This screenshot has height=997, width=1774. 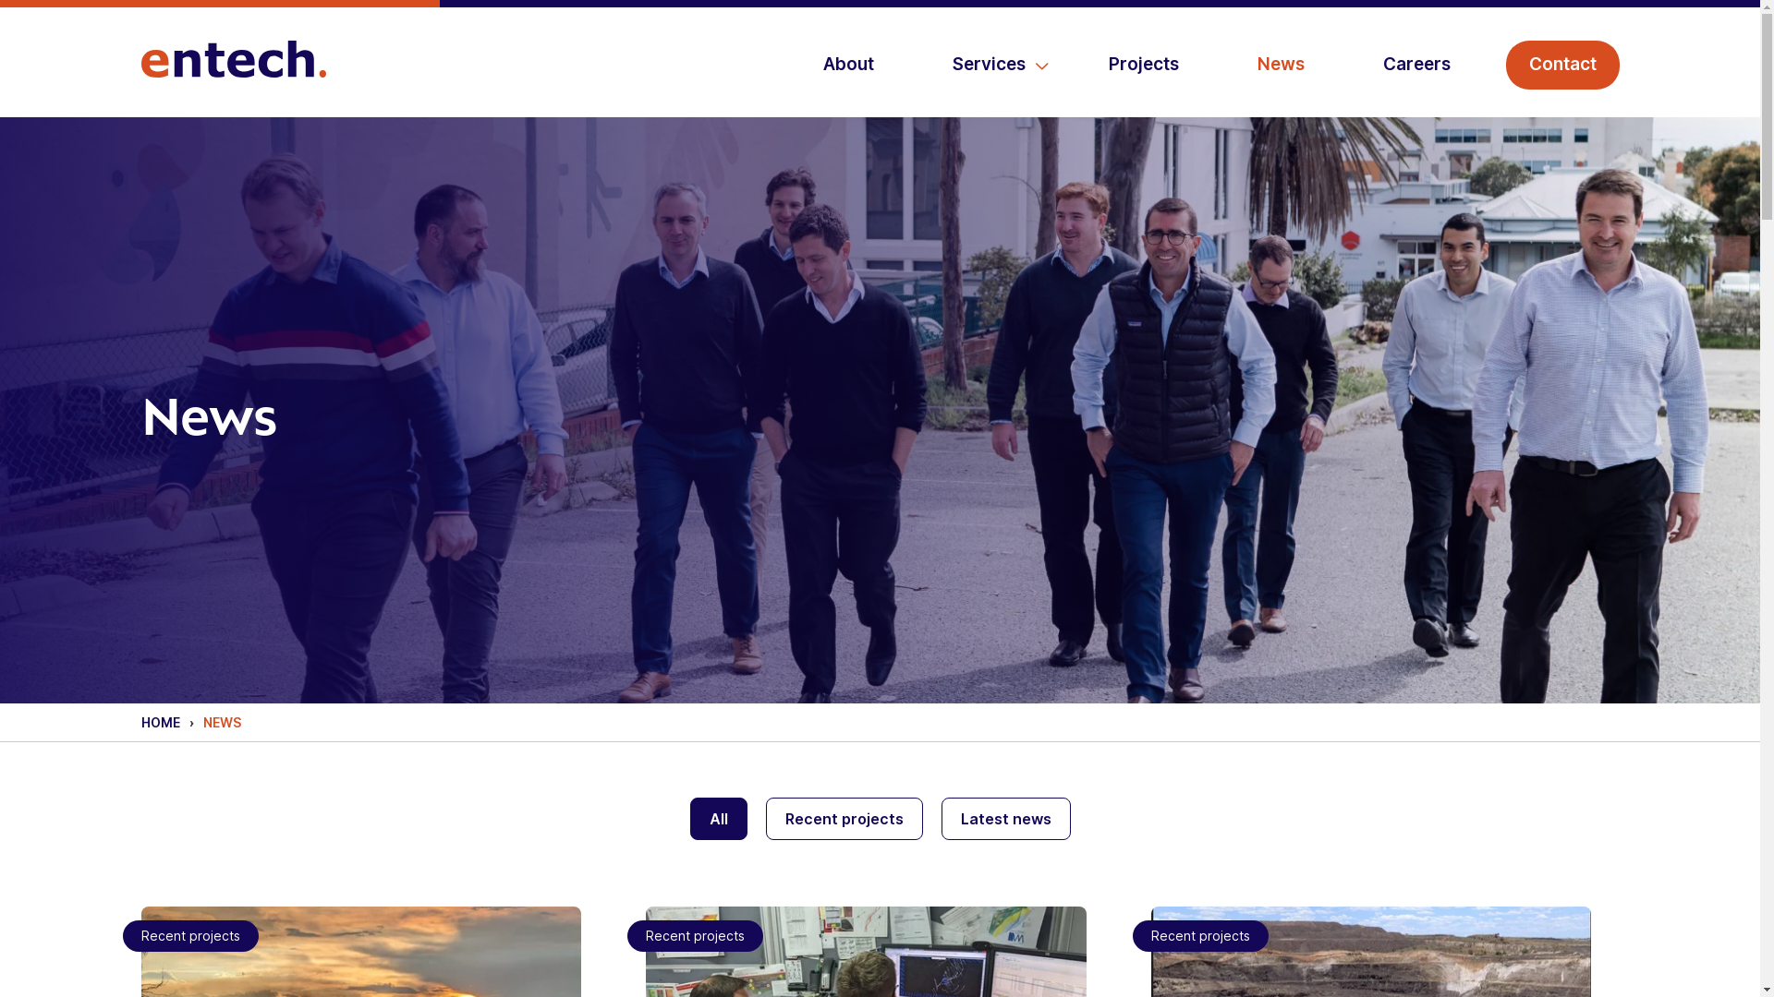 What do you see at coordinates (1417, 65) in the screenshot?
I see `Careers` at bounding box center [1417, 65].